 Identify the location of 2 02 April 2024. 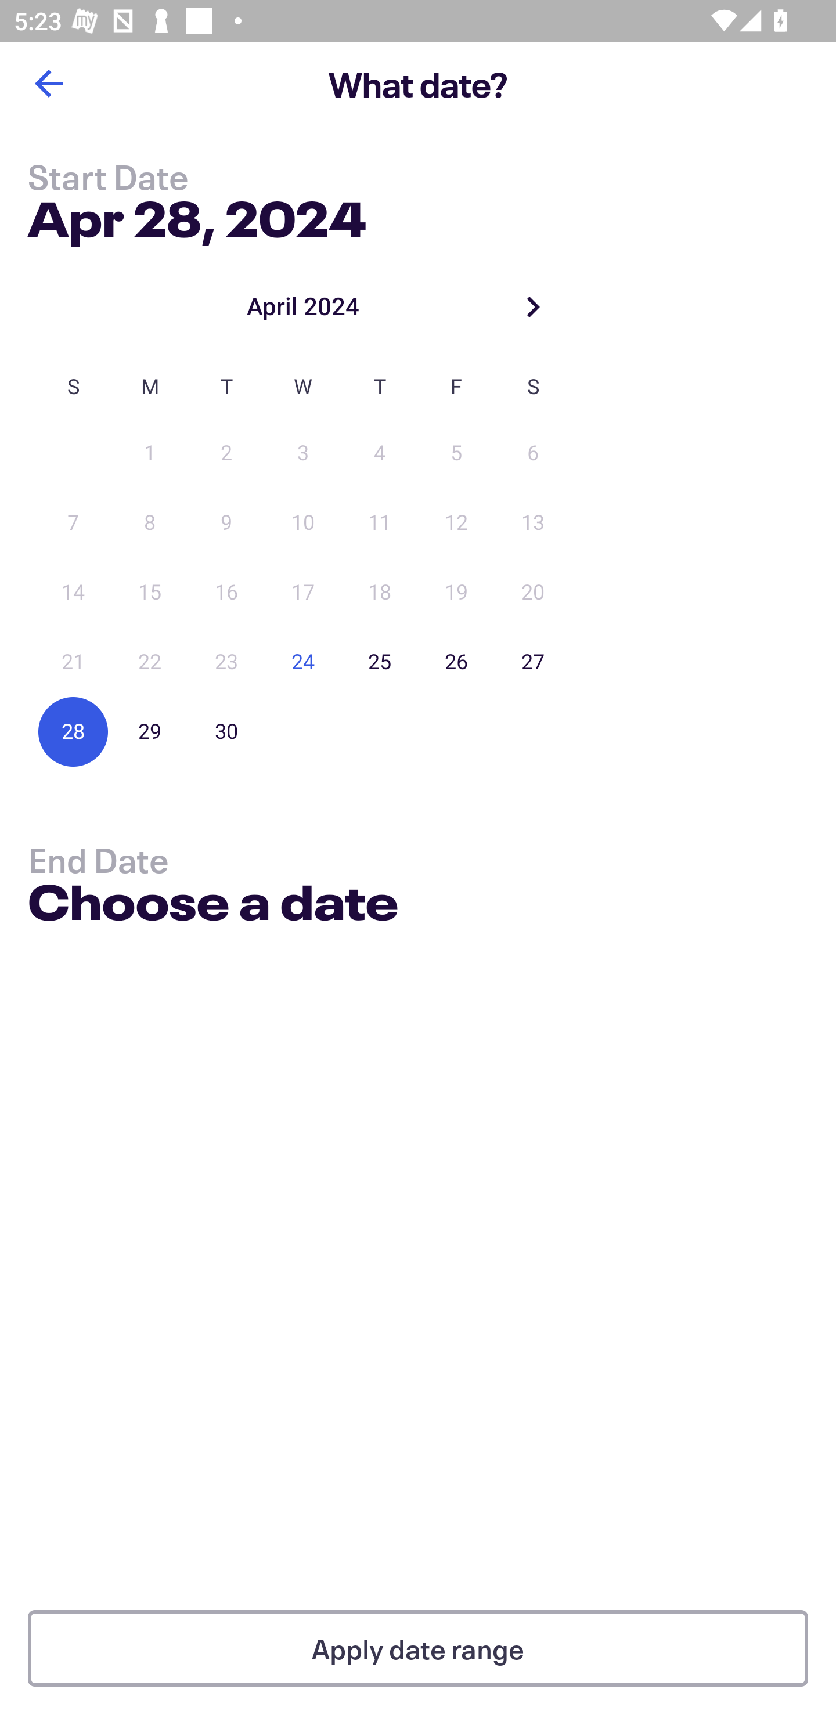
(226, 453).